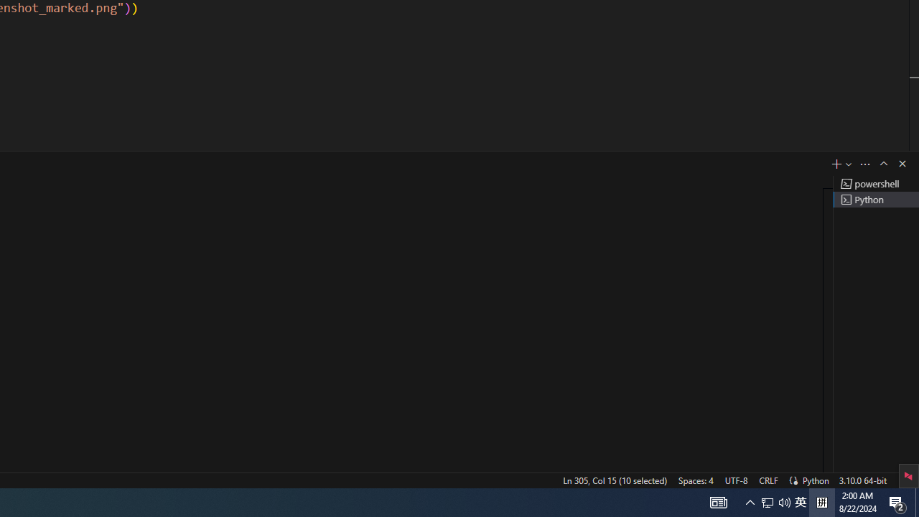 Image resolution: width=919 pixels, height=517 pixels. I want to click on Views and More Actions..., so click(865, 164).